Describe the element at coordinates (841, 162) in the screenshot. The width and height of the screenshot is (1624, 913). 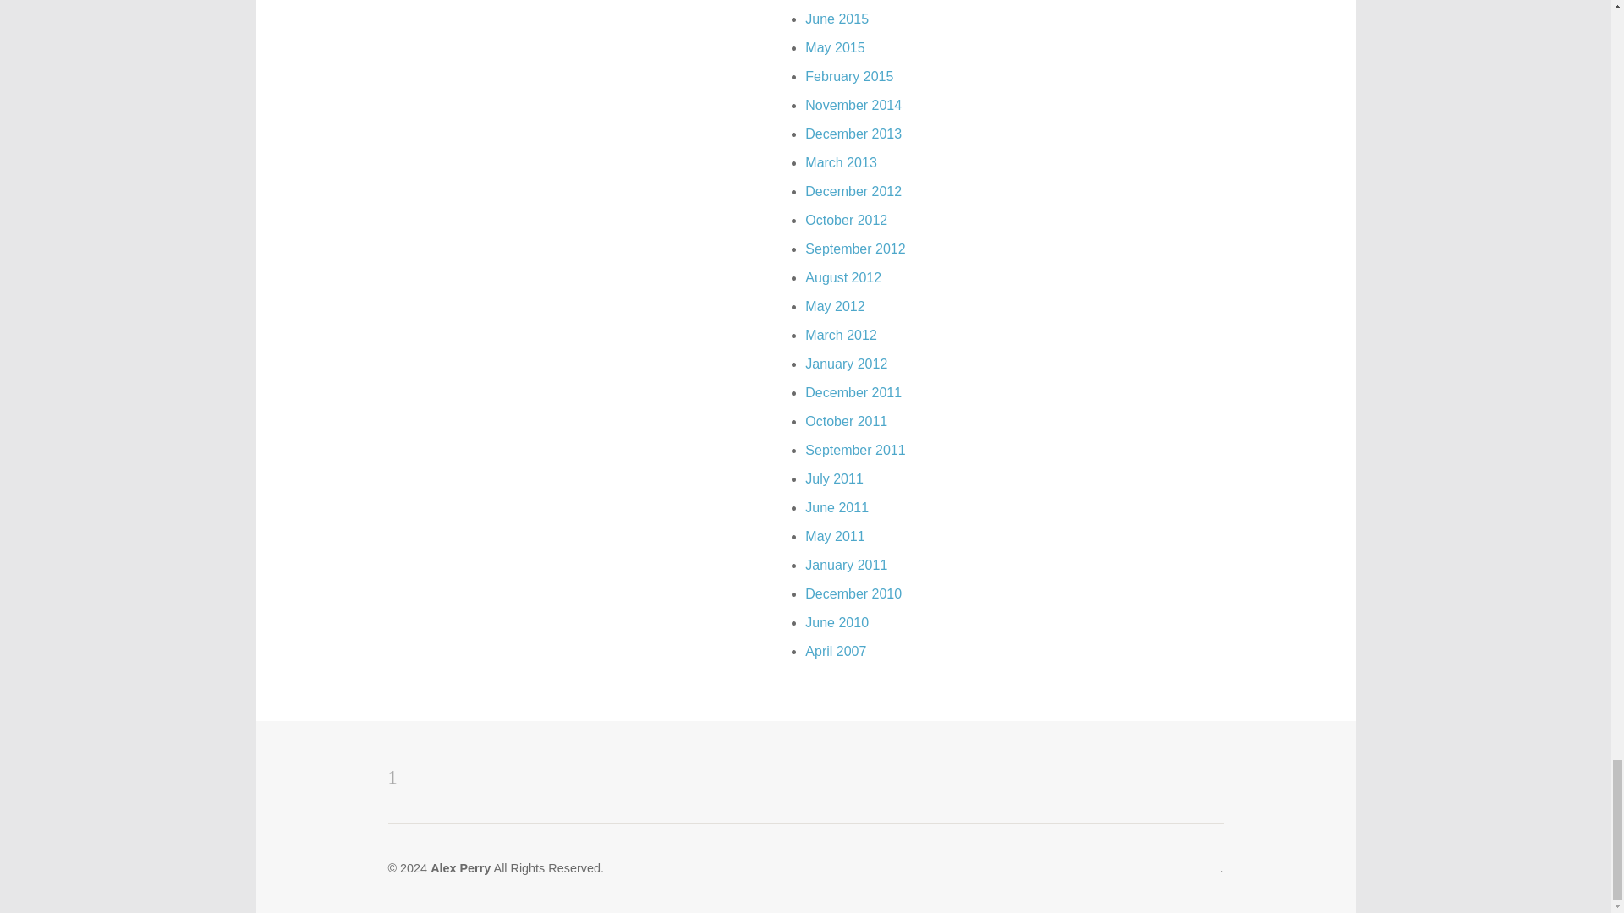
I see `March 2013` at that location.